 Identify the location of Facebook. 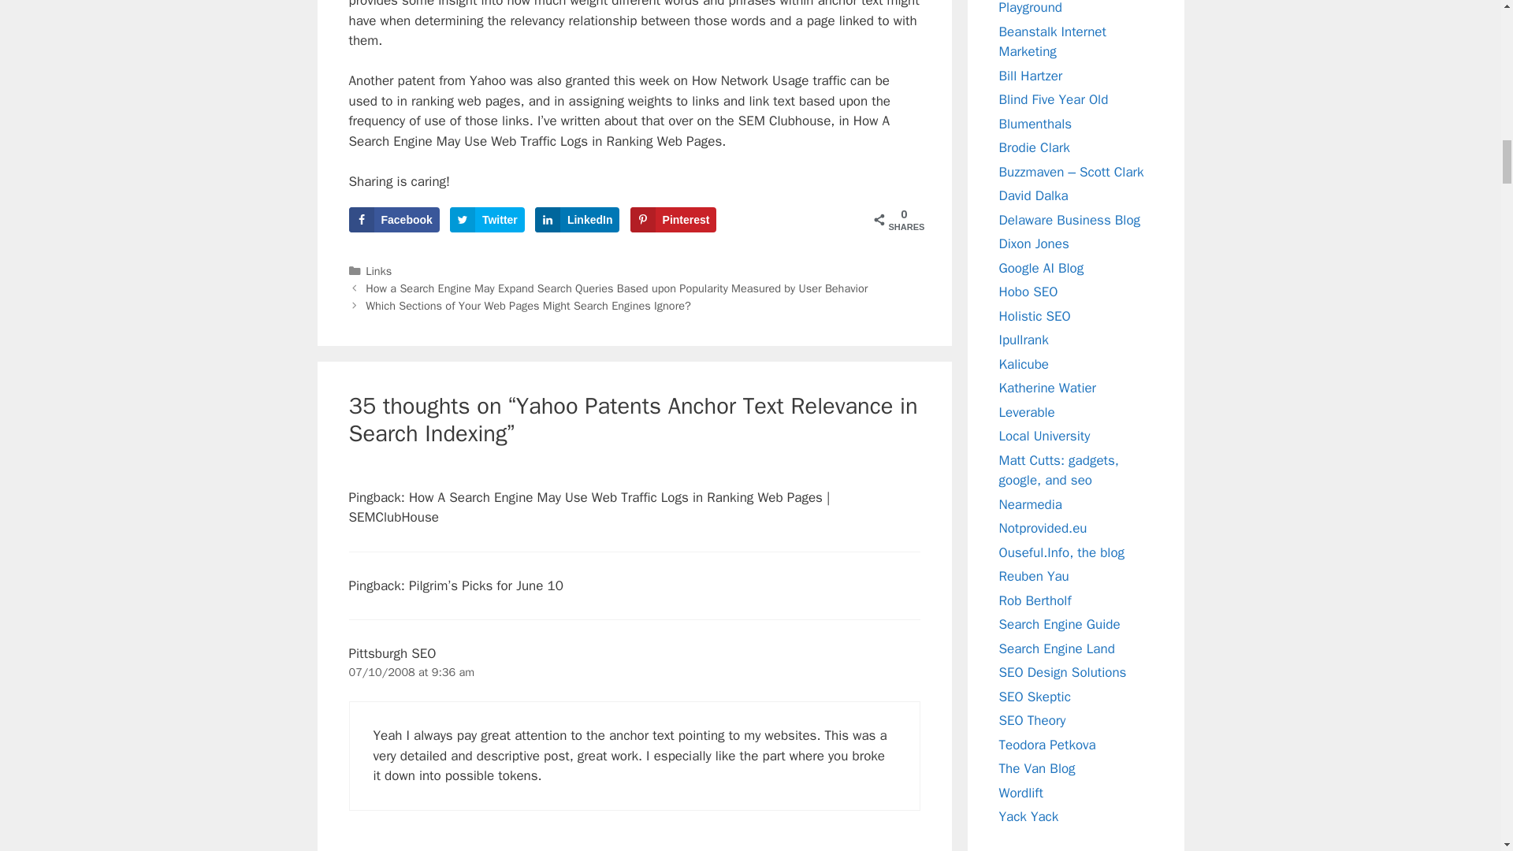
(392, 219).